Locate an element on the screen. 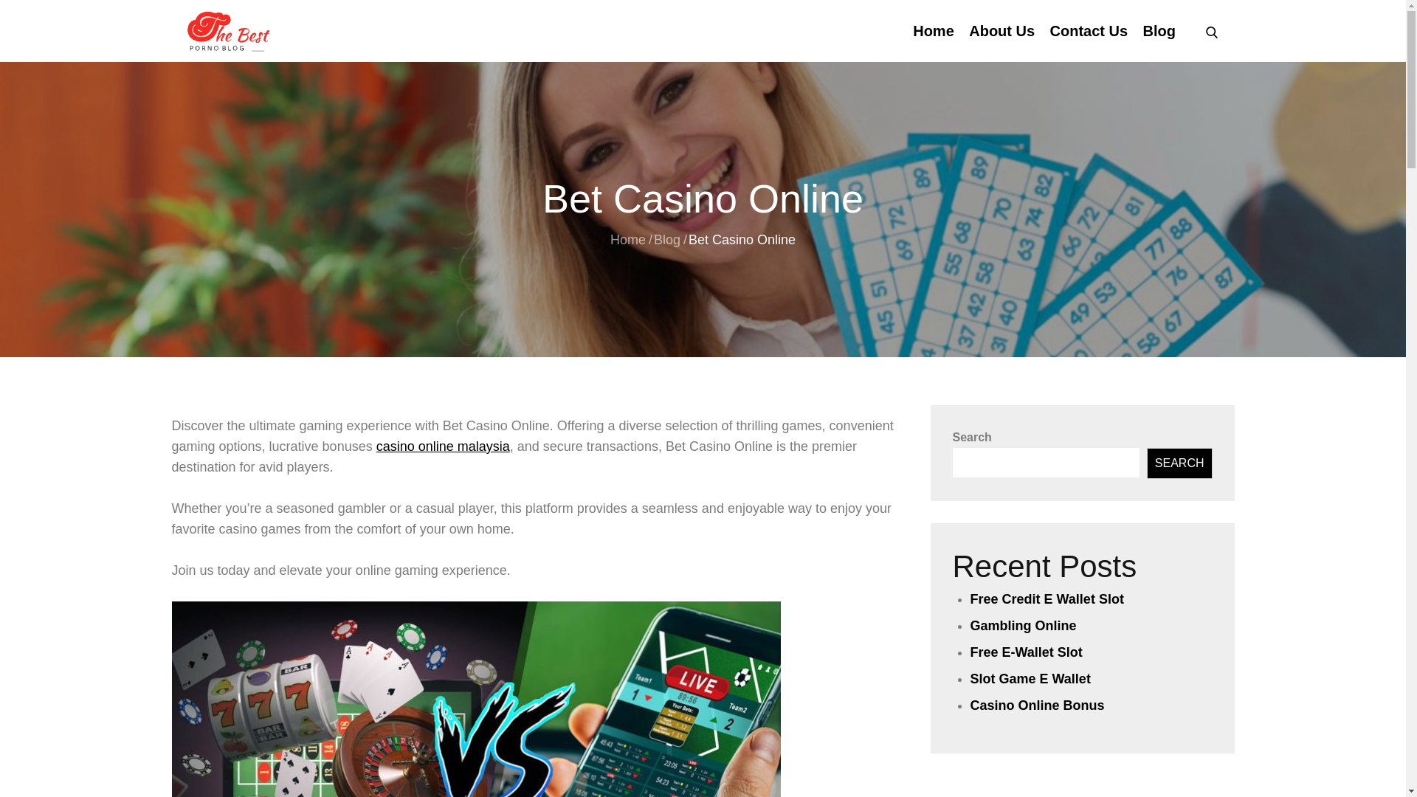 This screenshot has height=797, width=1417. SEARCH is located at coordinates (1179, 463).